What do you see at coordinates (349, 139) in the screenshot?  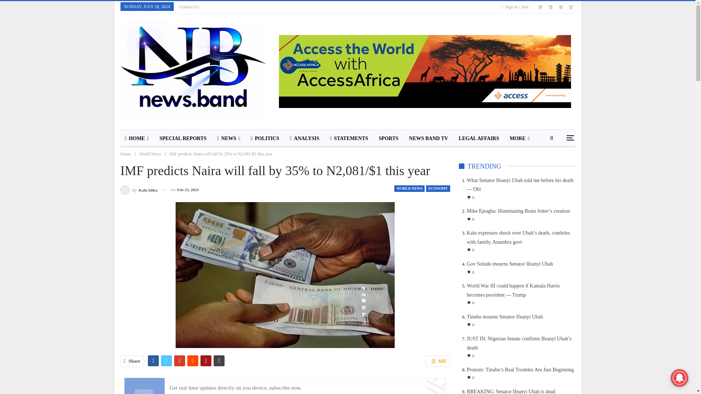 I see `STATEMENTS` at bounding box center [349, 139].